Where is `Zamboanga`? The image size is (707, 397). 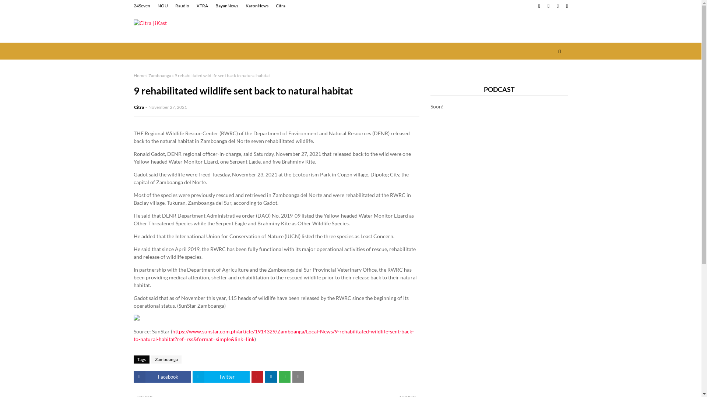
Zamboanga is located at coordinates (160, 76).